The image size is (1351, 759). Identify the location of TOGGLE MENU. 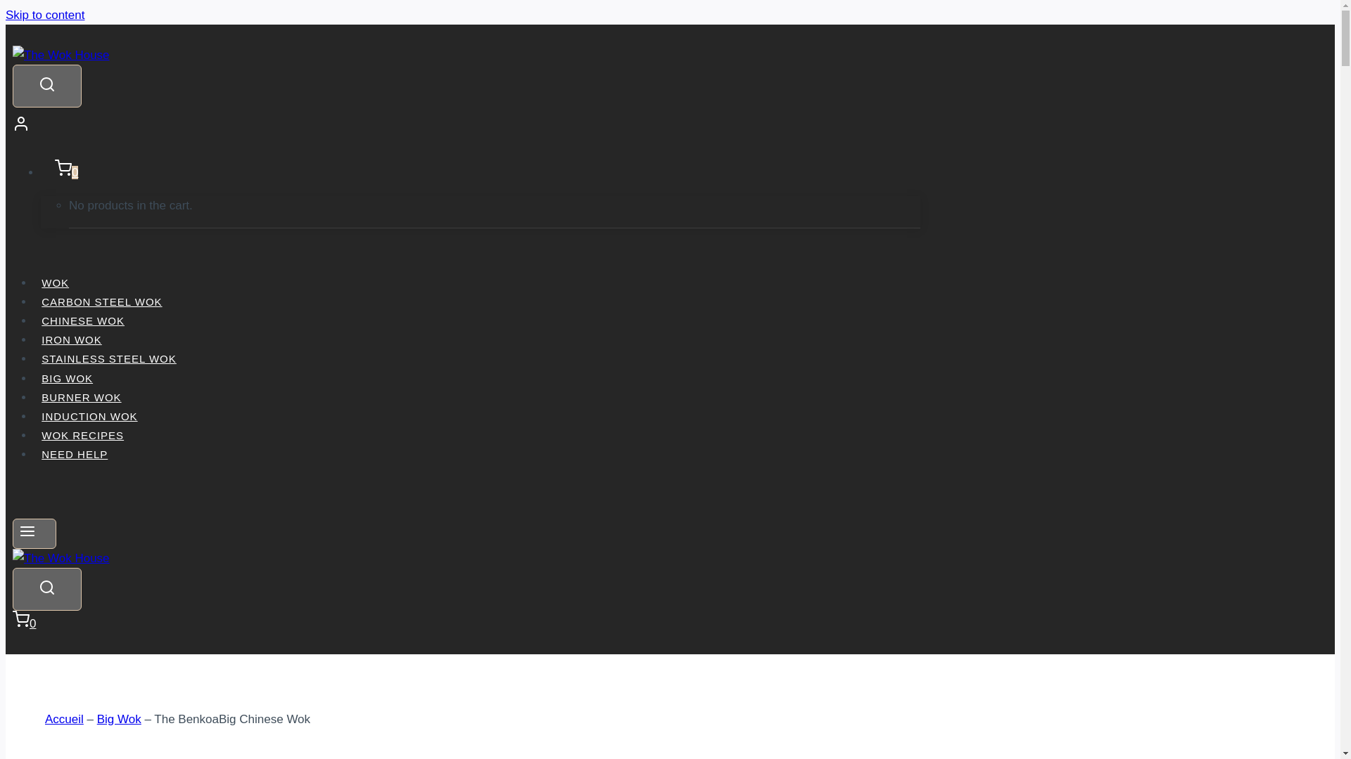
(27, 531).